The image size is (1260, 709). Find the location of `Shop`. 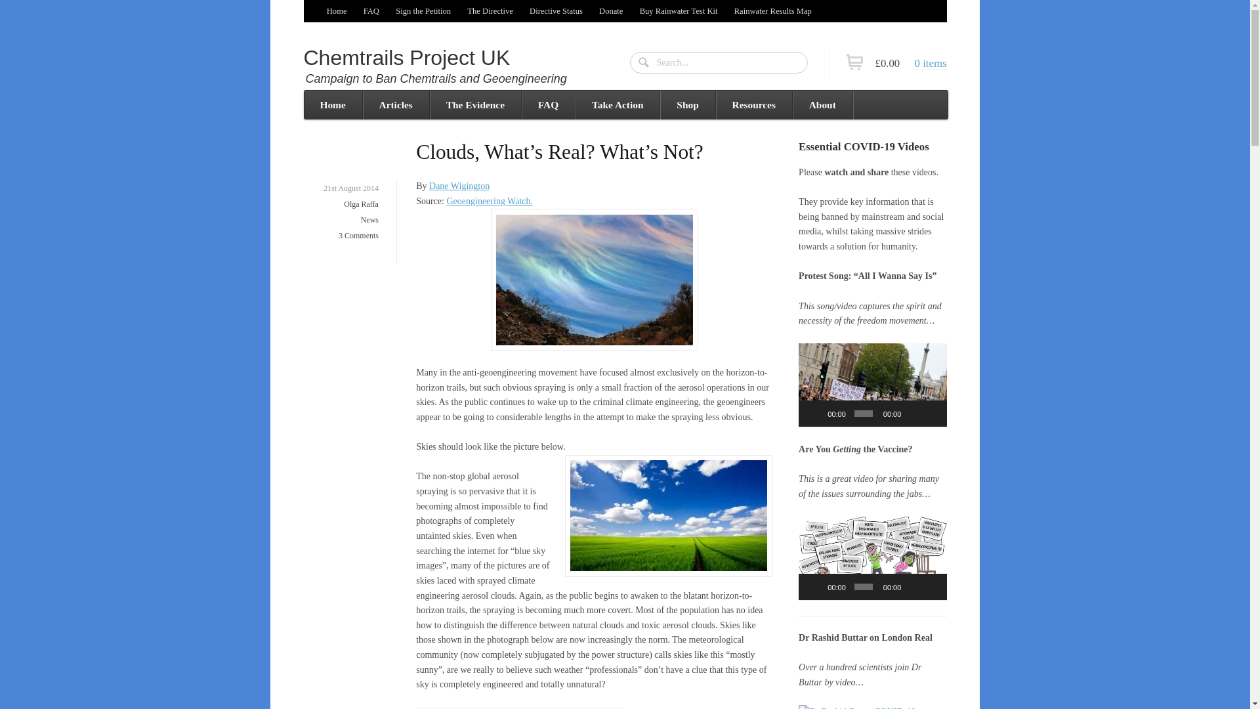

Shop is located at coordinates (686, 105).